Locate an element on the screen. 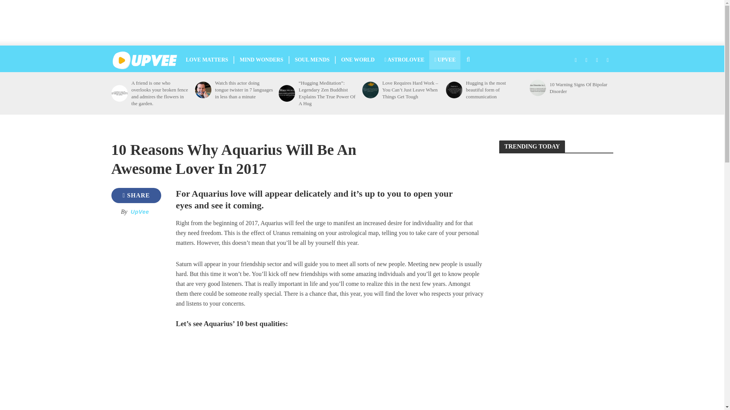  Advertisement is located at coordinates (137, 316).